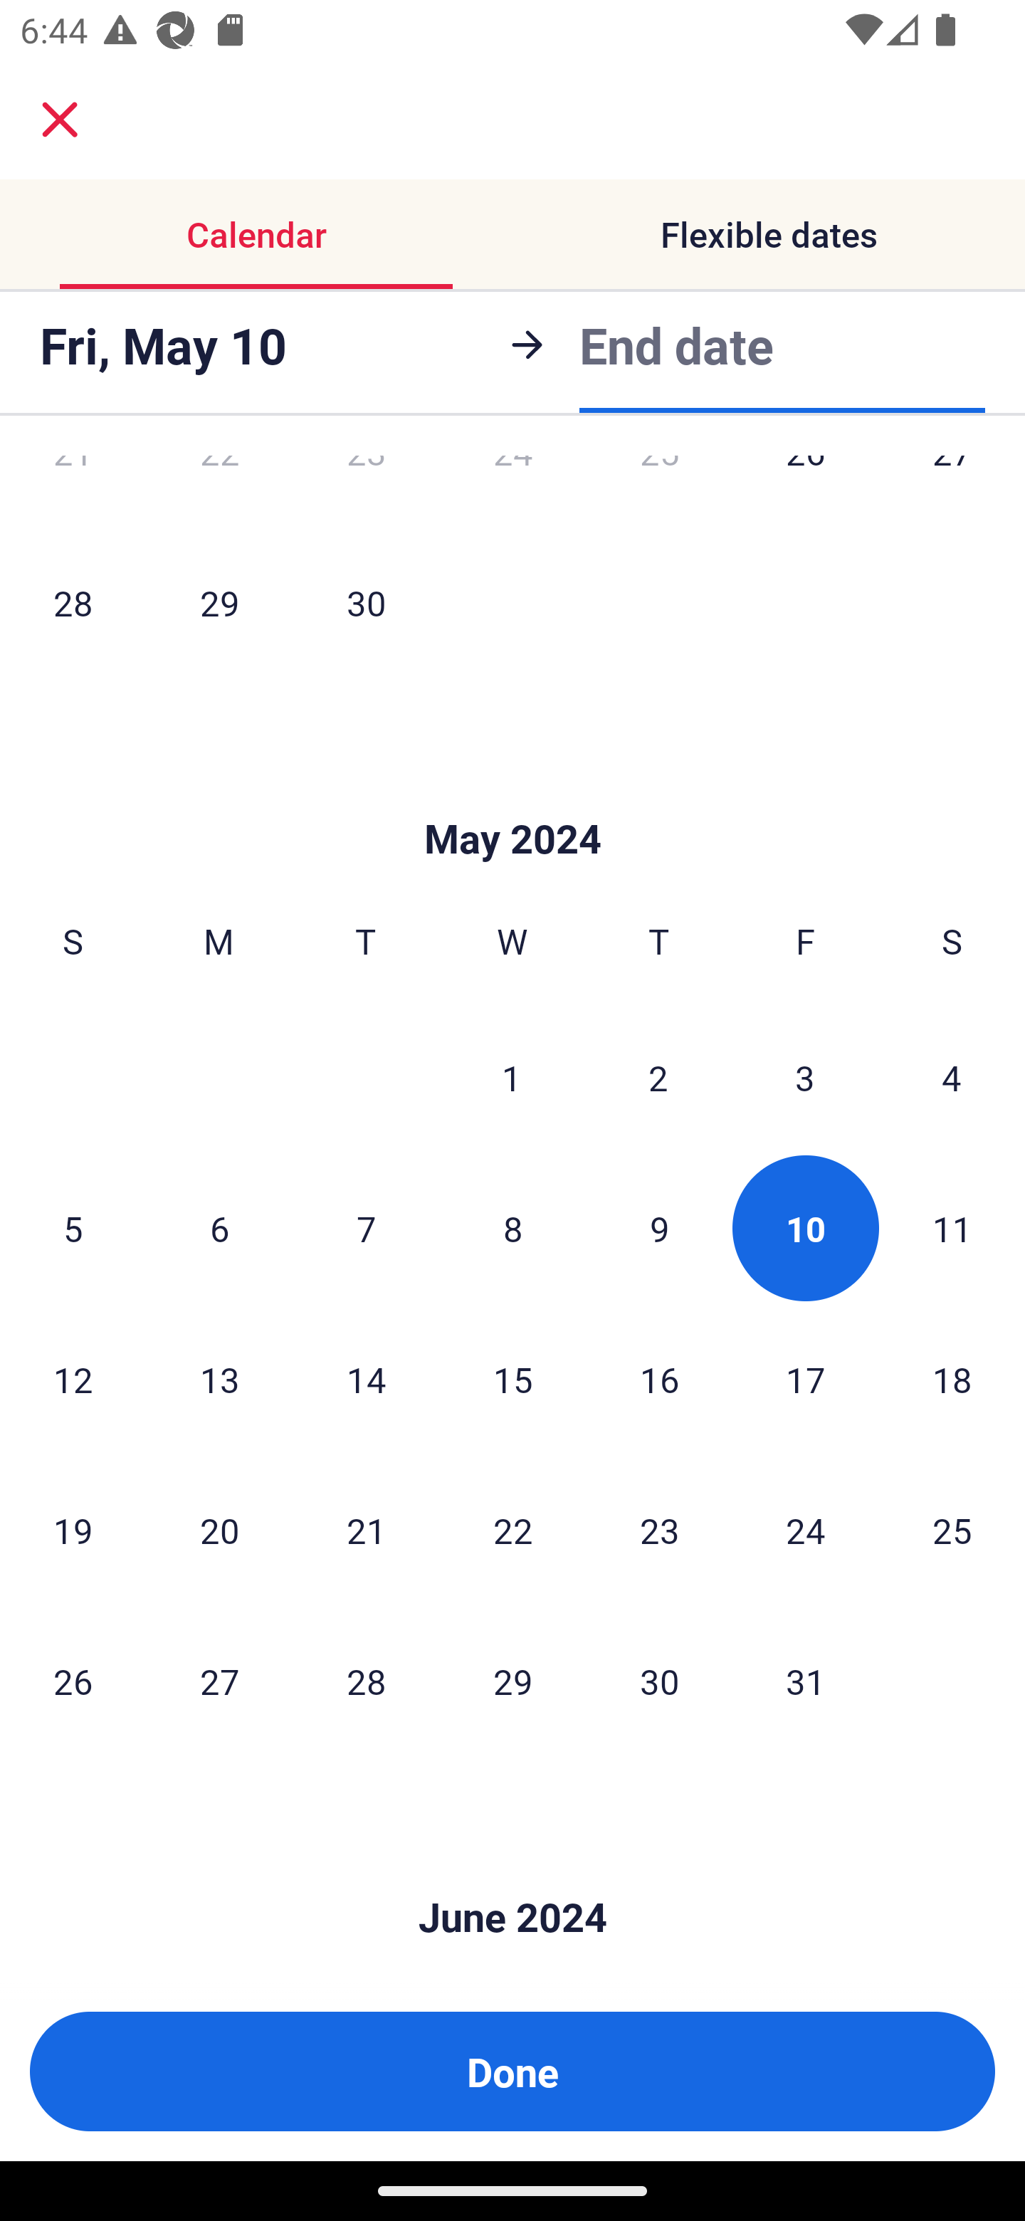  What do you see at coordinates (806, 1681) in the screenshot?
I see `31 Friday, May 31, 2024` at bounding box center [806, 1681].